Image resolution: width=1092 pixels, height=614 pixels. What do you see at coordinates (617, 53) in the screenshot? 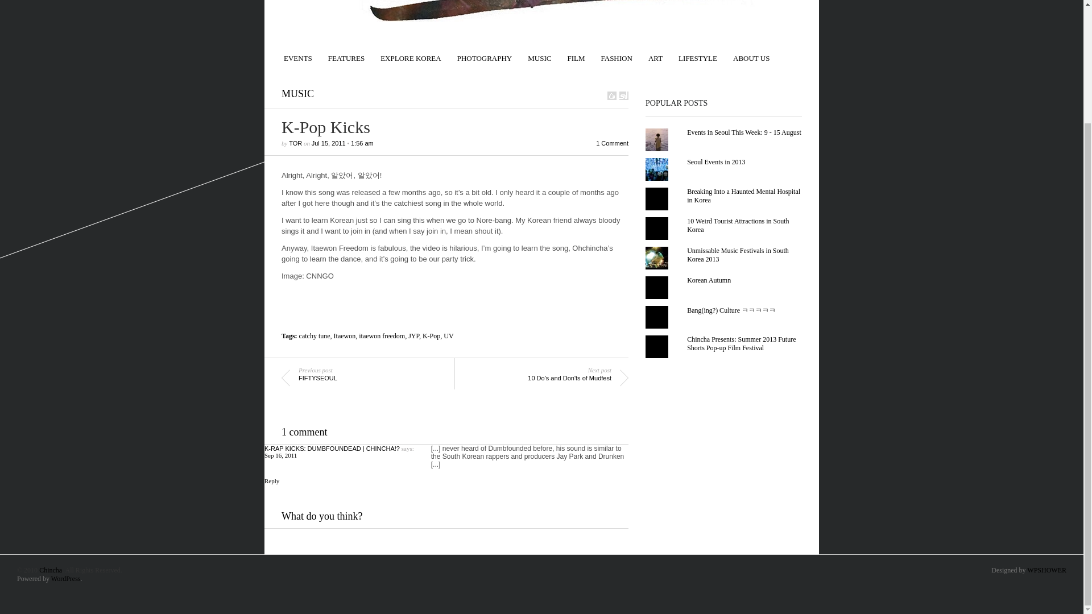
I see `FASHION` at bounding box center [617, 53].